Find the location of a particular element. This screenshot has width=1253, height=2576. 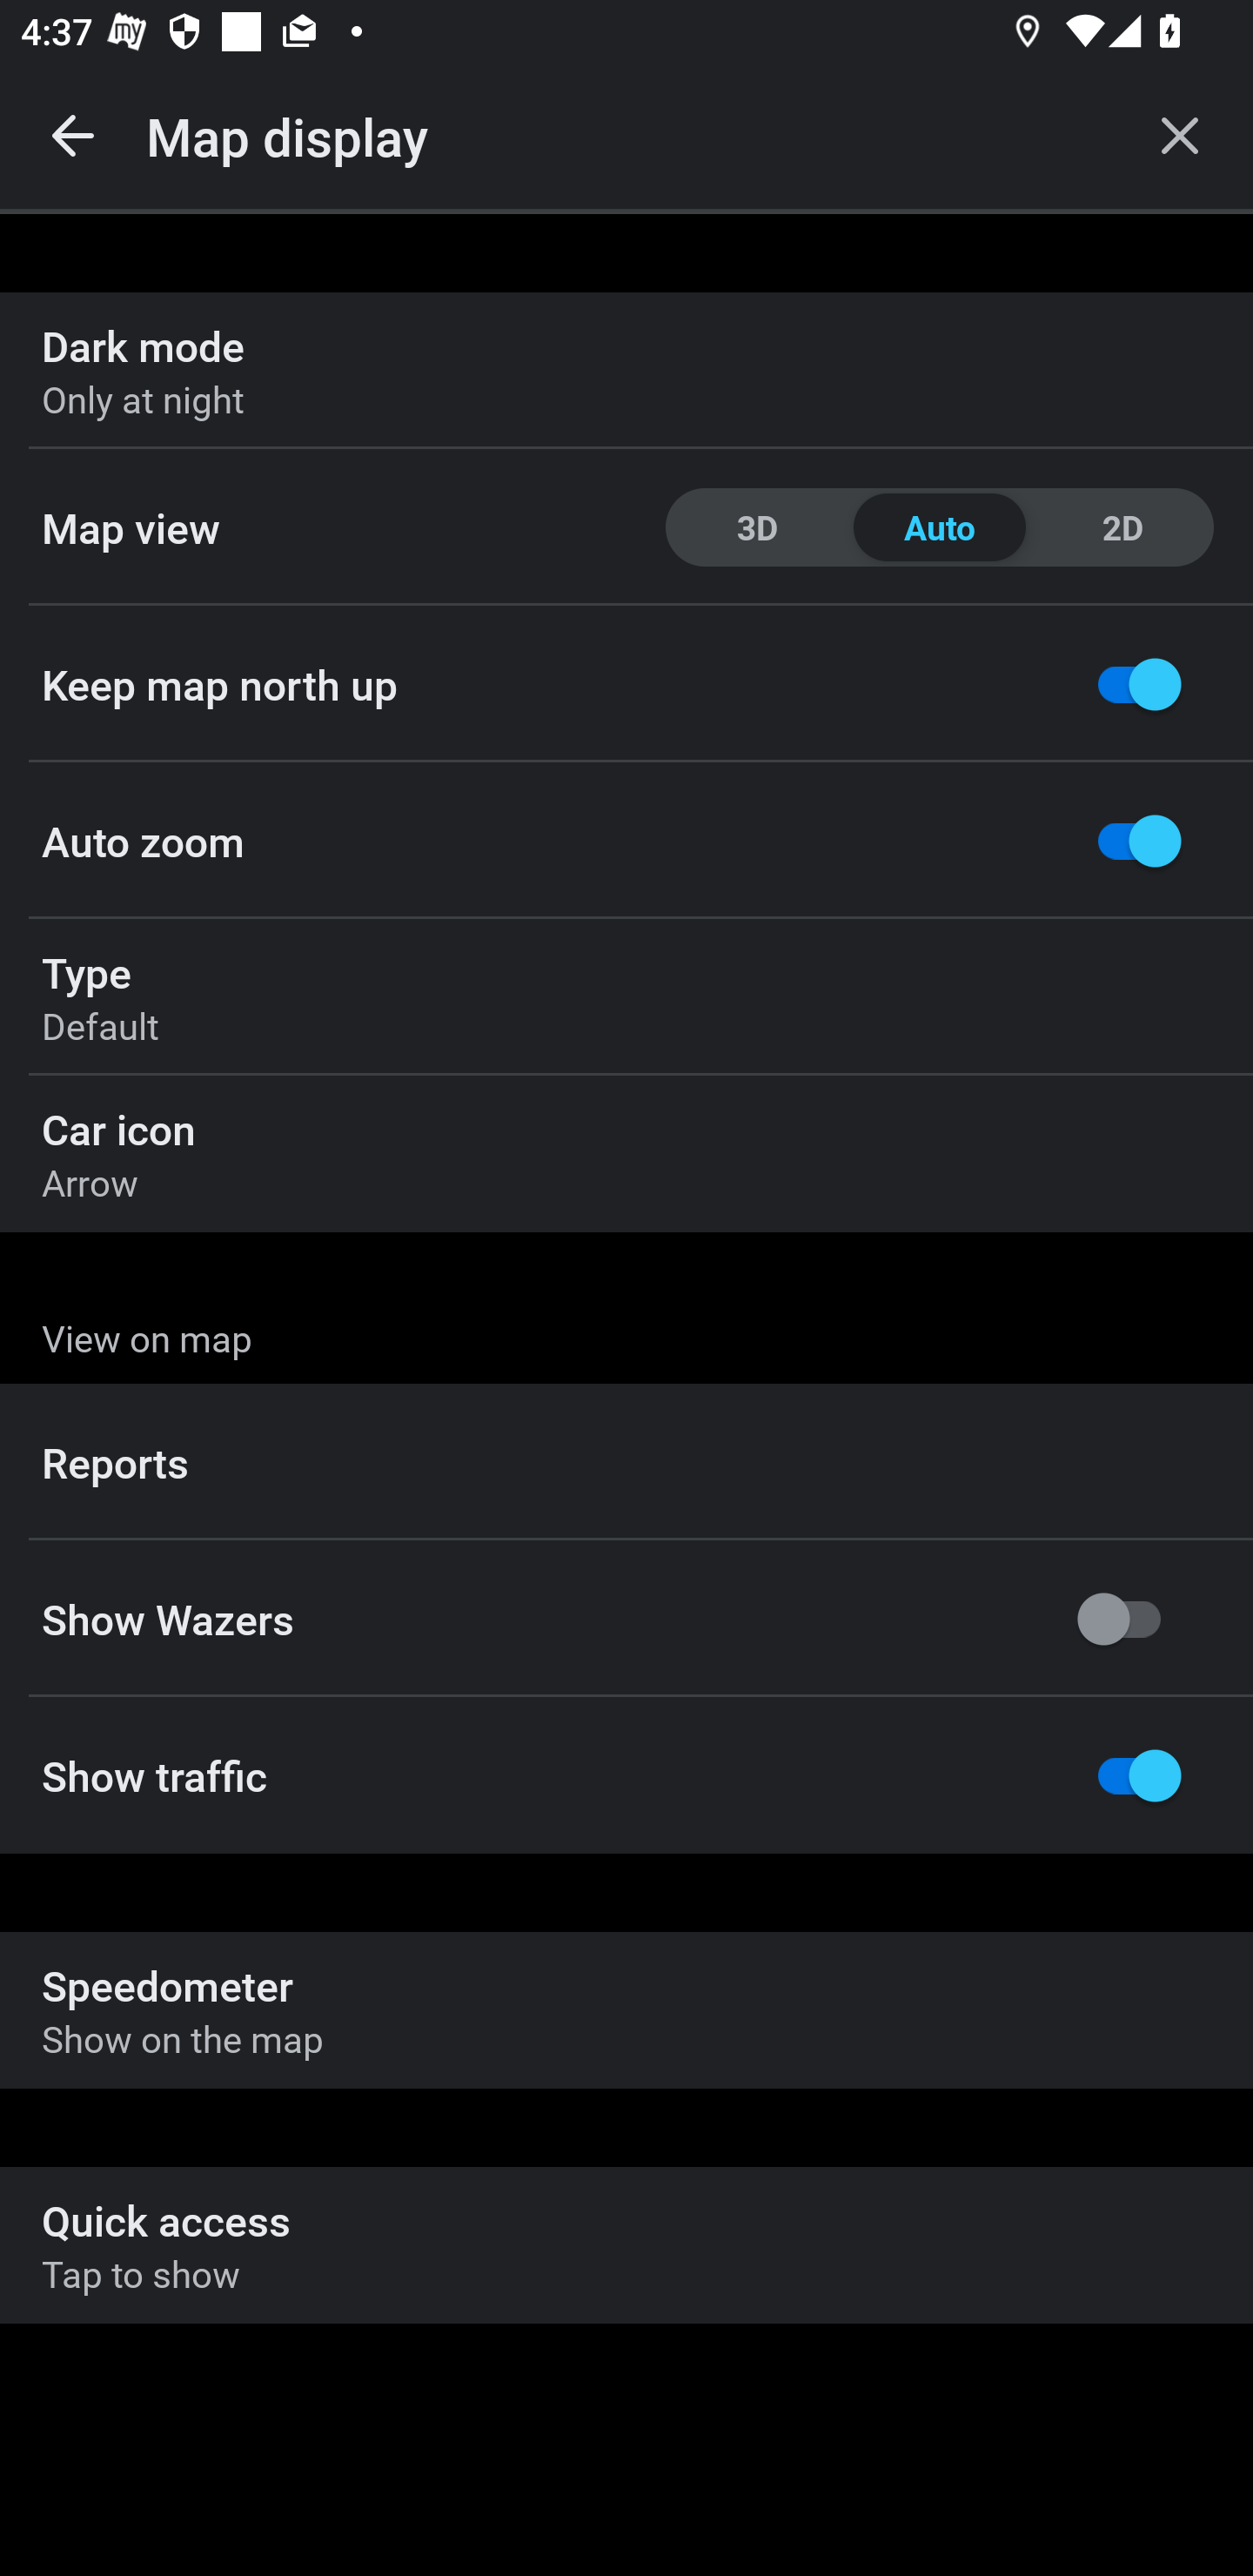

Dark mode Only at night is located at coordinates (626, 371).